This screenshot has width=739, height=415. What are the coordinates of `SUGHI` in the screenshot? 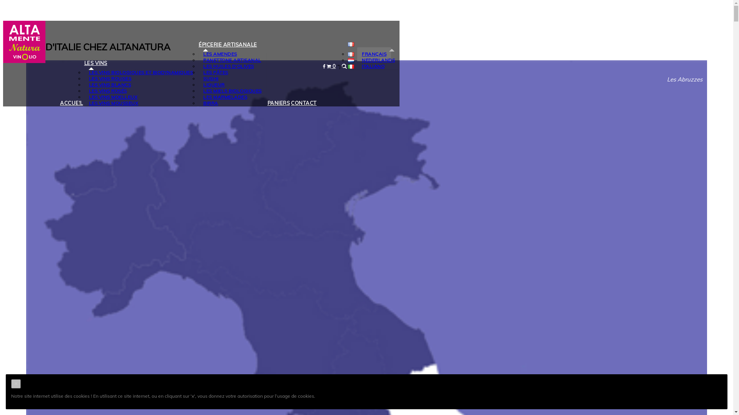 It's located at (211, 78).